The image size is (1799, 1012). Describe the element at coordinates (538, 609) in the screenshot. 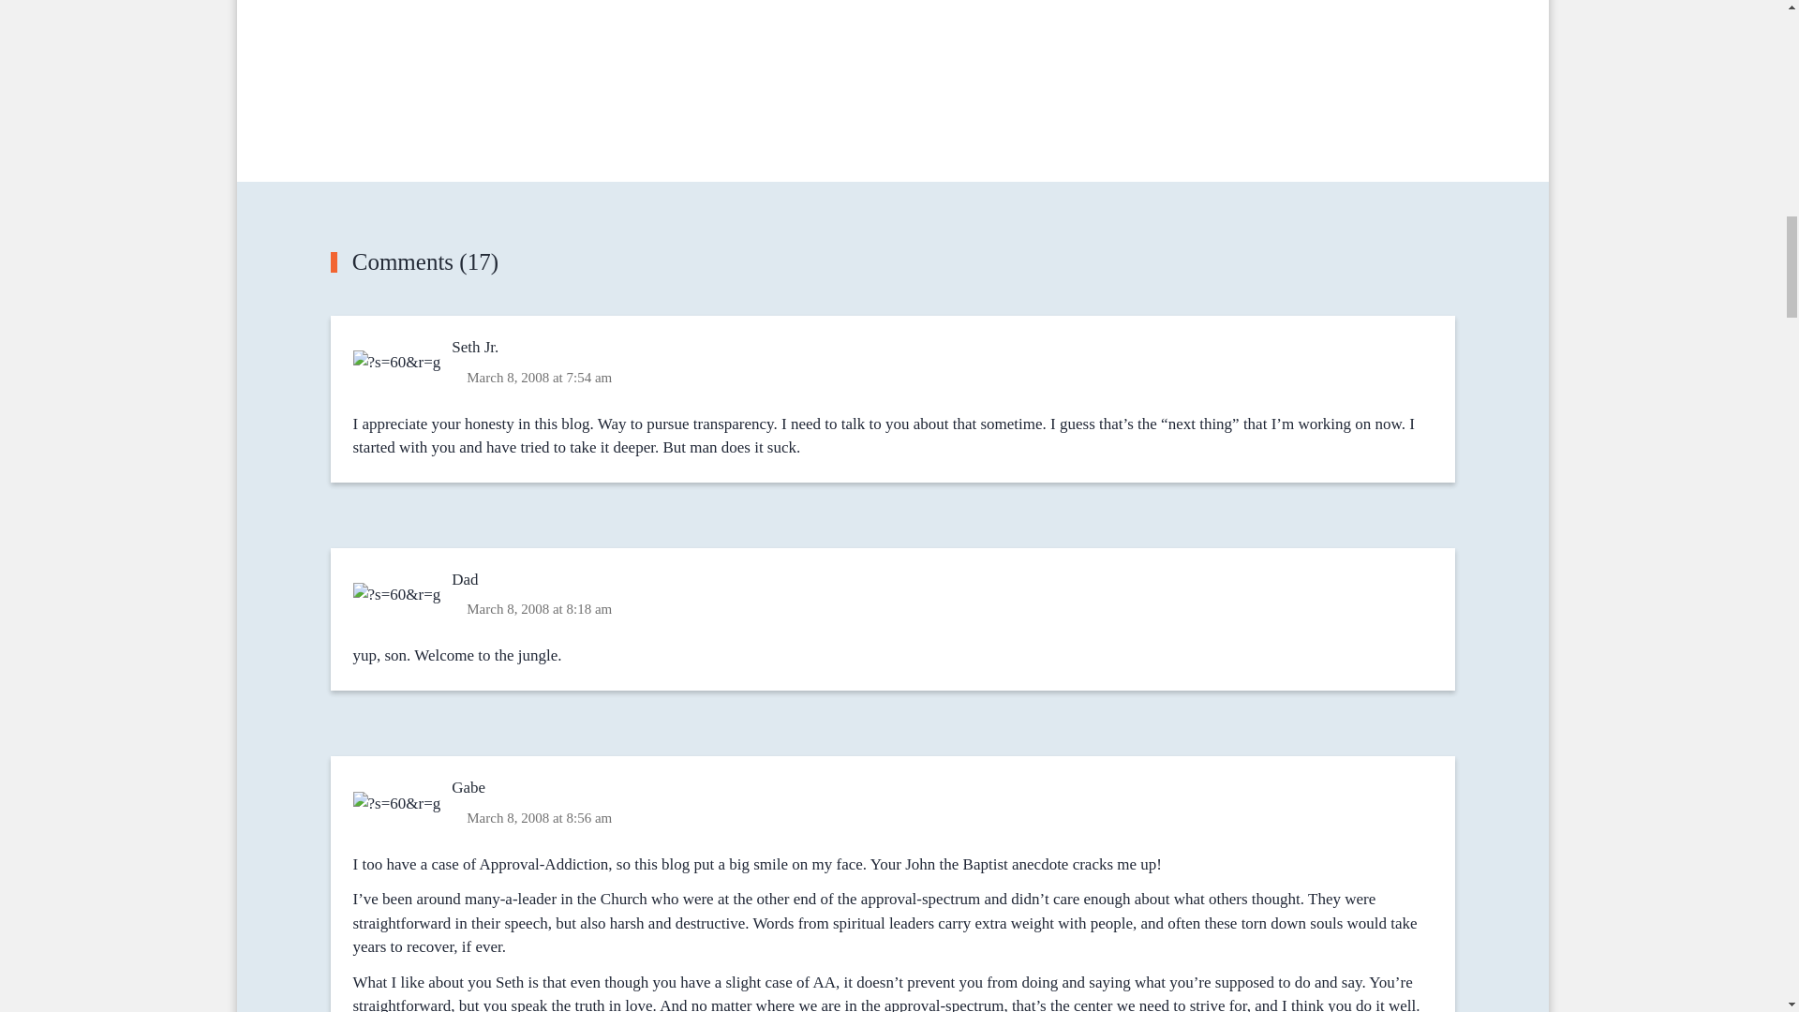

I see `March 8, 2008 at 8:18 am` at that location.